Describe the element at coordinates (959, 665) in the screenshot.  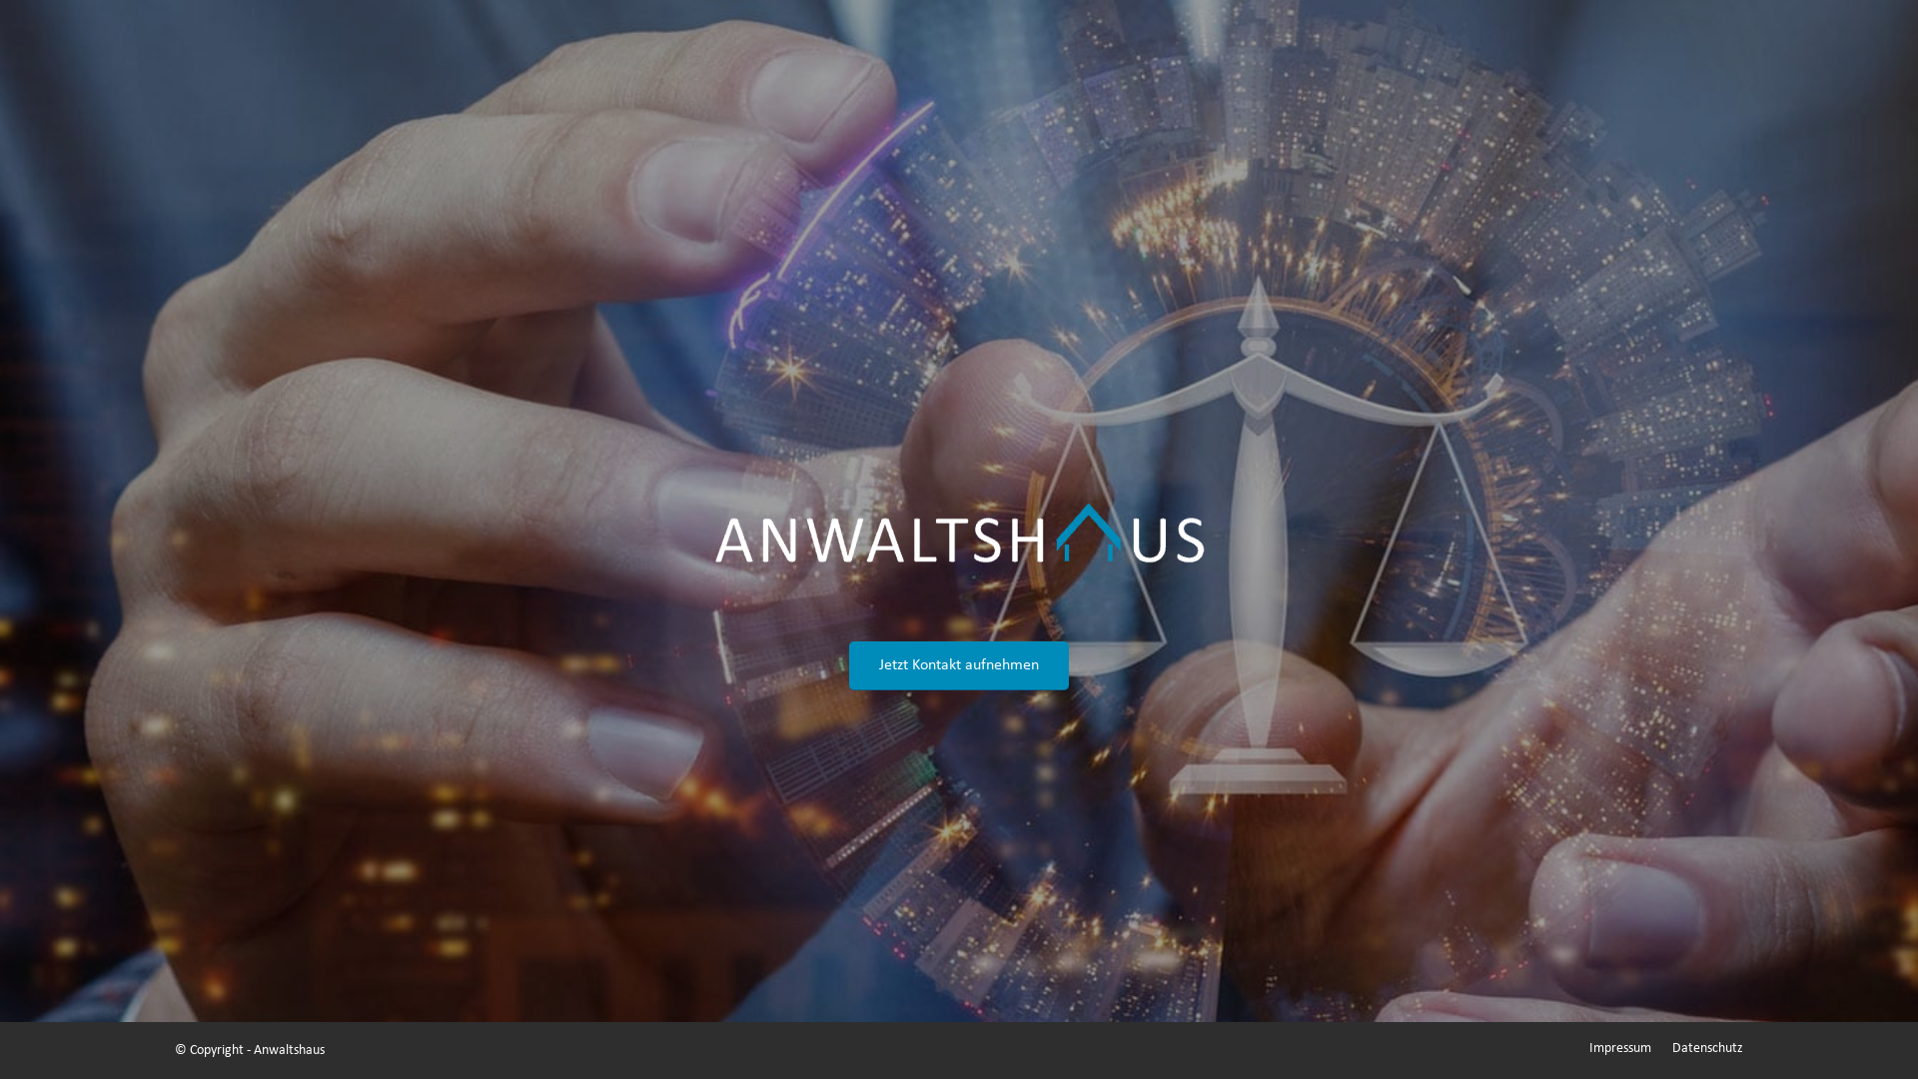
I see `Jetzt Kontakt aufnehmen` at that location.